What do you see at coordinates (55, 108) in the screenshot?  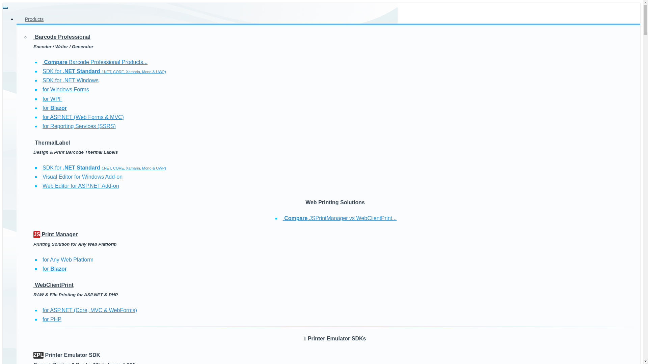 I see `for Blazor` at bounding box center [55, 108].